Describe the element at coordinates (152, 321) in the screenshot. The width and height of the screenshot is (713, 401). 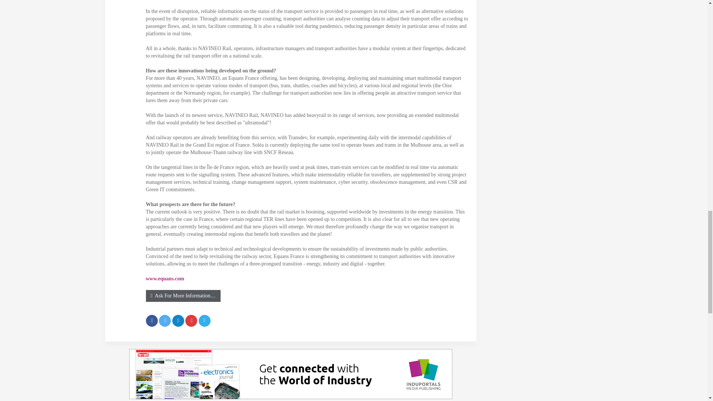
I see `Share on Facebook` at that location.